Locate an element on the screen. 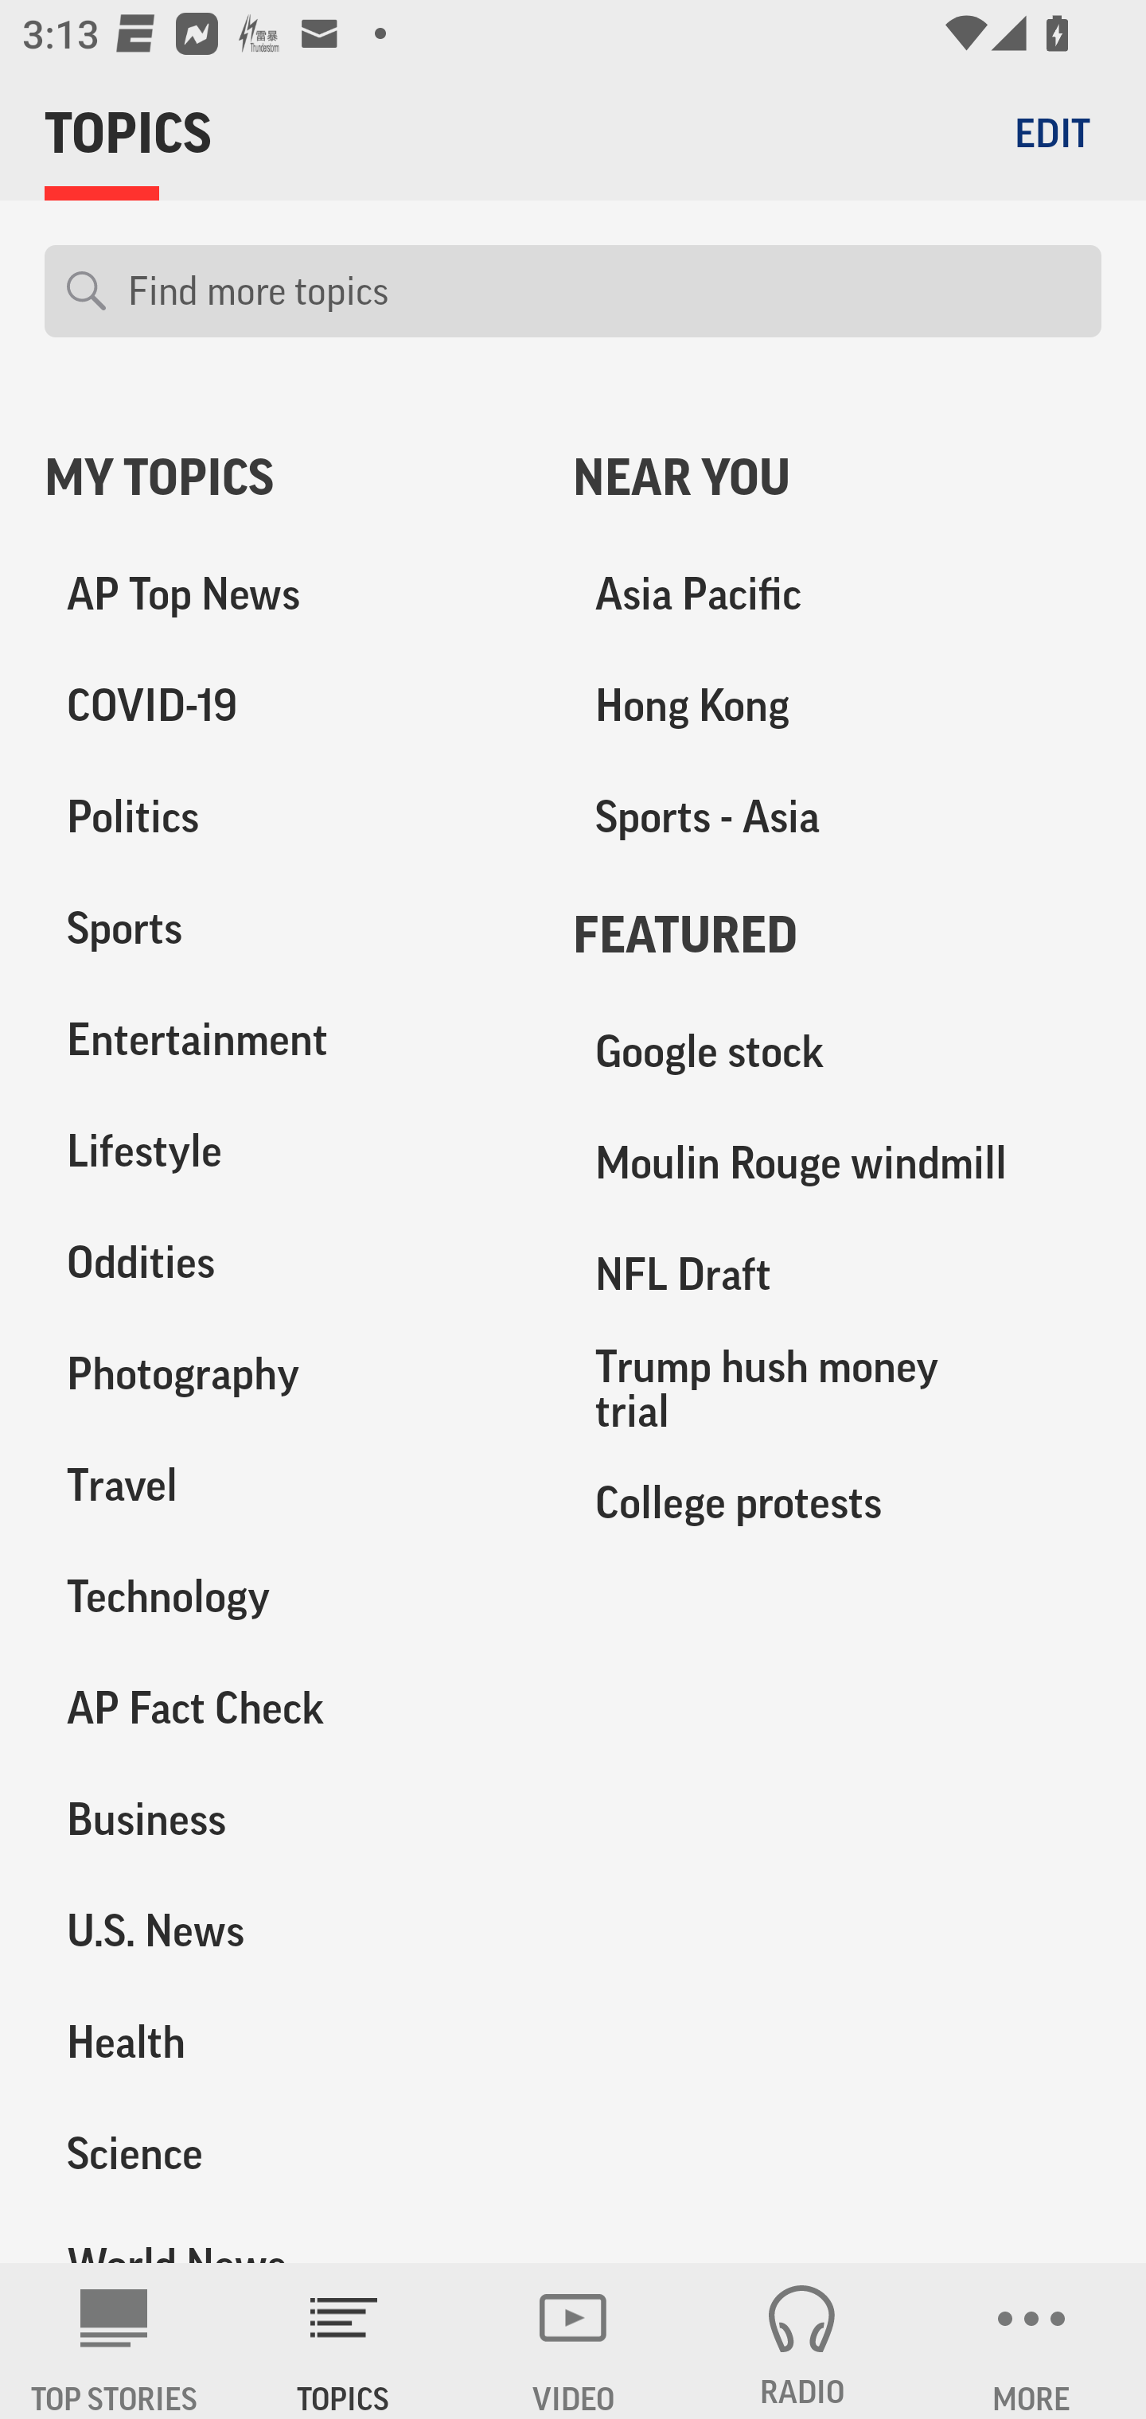 The height and width of the screenshot is (2419, 1146). AP News TOP STORIES is located at coordinates (115, 2341).